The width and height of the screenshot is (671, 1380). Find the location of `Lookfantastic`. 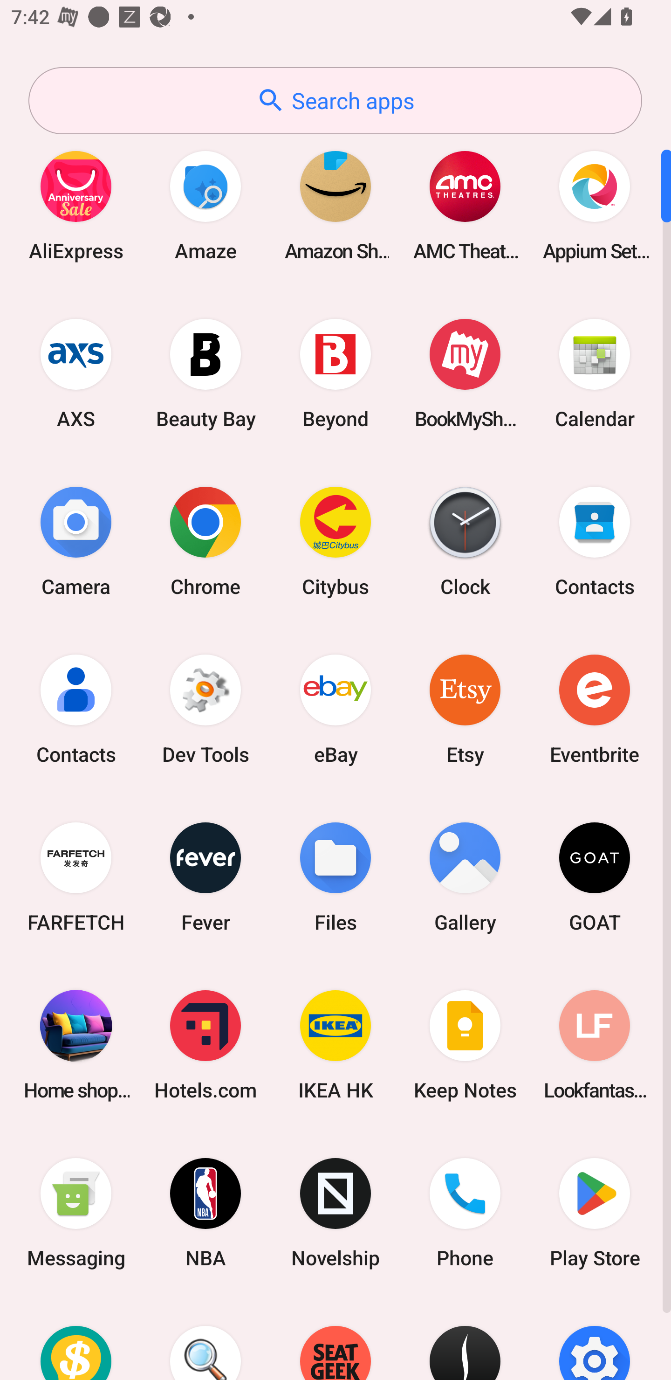

Lookfantastic is located at coordinates (595, 1044).